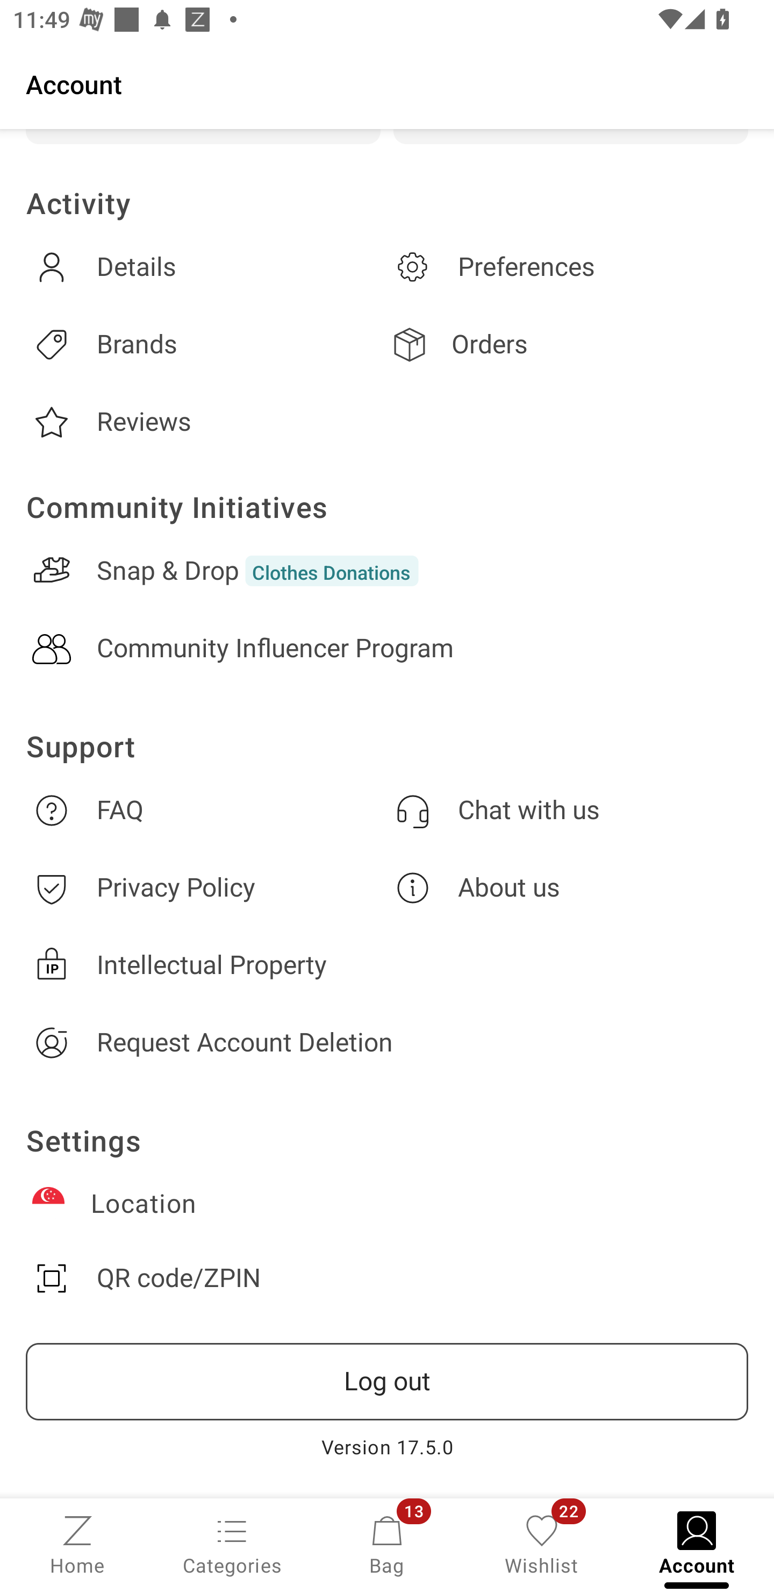 The image size is (774, 1592). Describe the element at coordinates (206, 267) in the screenshot. I see `Details` at that location.